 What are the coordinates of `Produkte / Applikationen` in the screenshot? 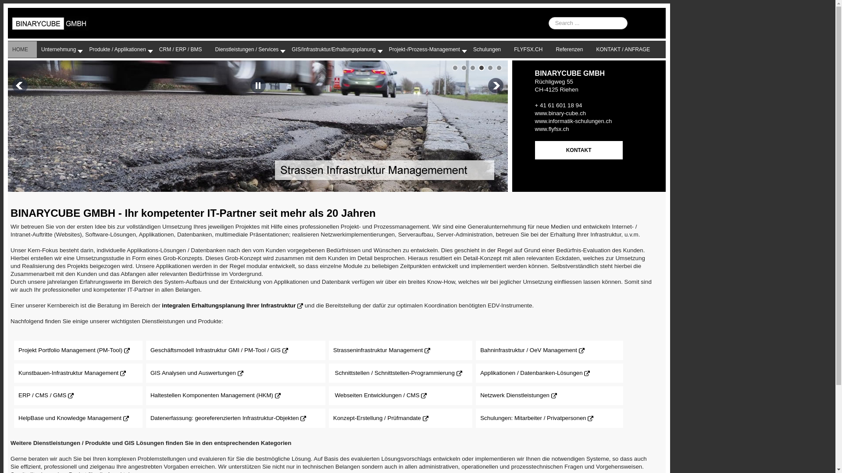 It's located at (119, 49).